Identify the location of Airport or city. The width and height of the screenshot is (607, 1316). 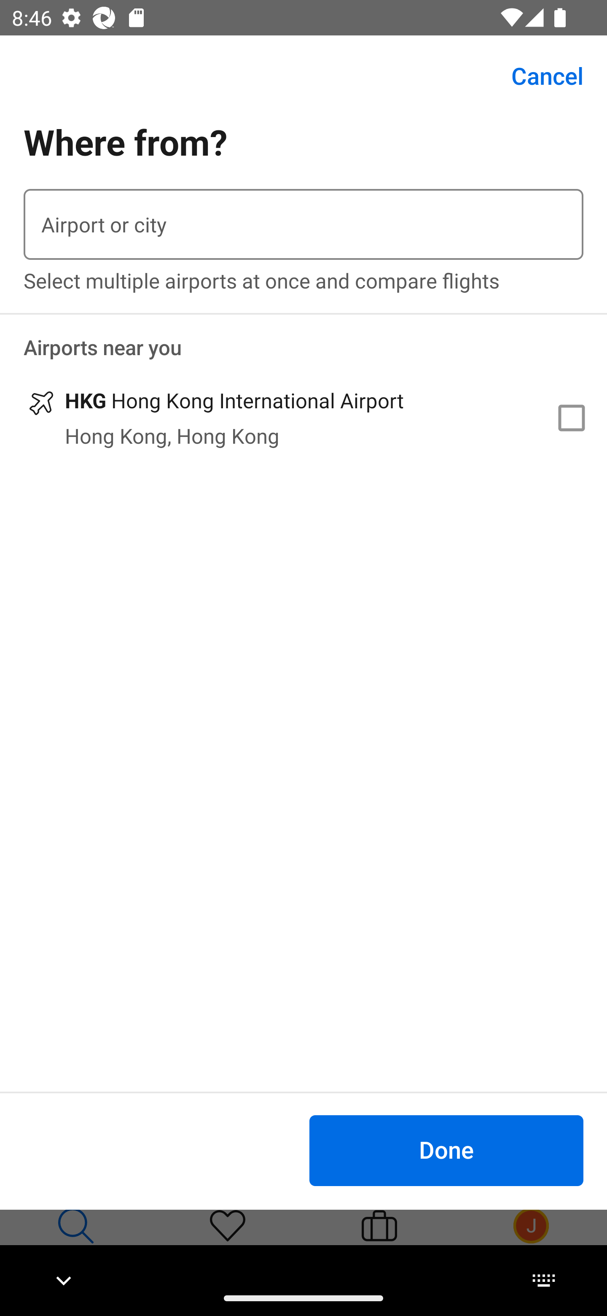
(303, 224).